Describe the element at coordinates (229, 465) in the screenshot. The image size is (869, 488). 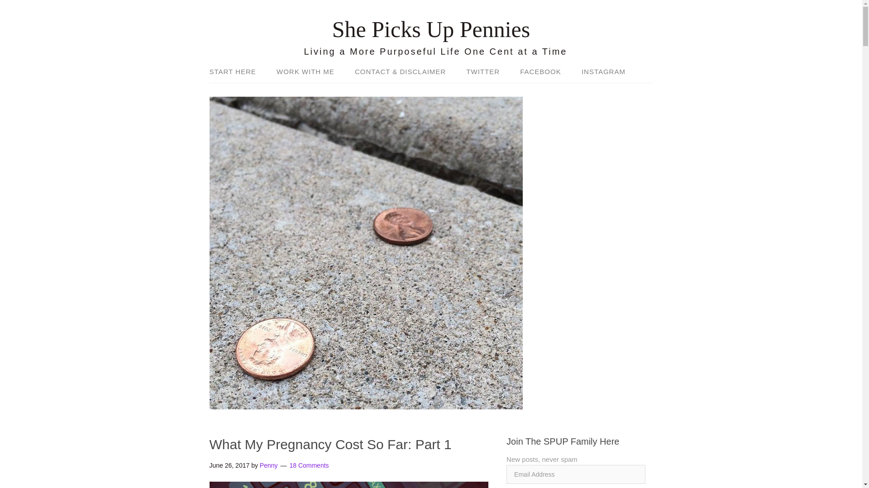
I see `Monday, June 26, 2017, 6:00 am` at that location.